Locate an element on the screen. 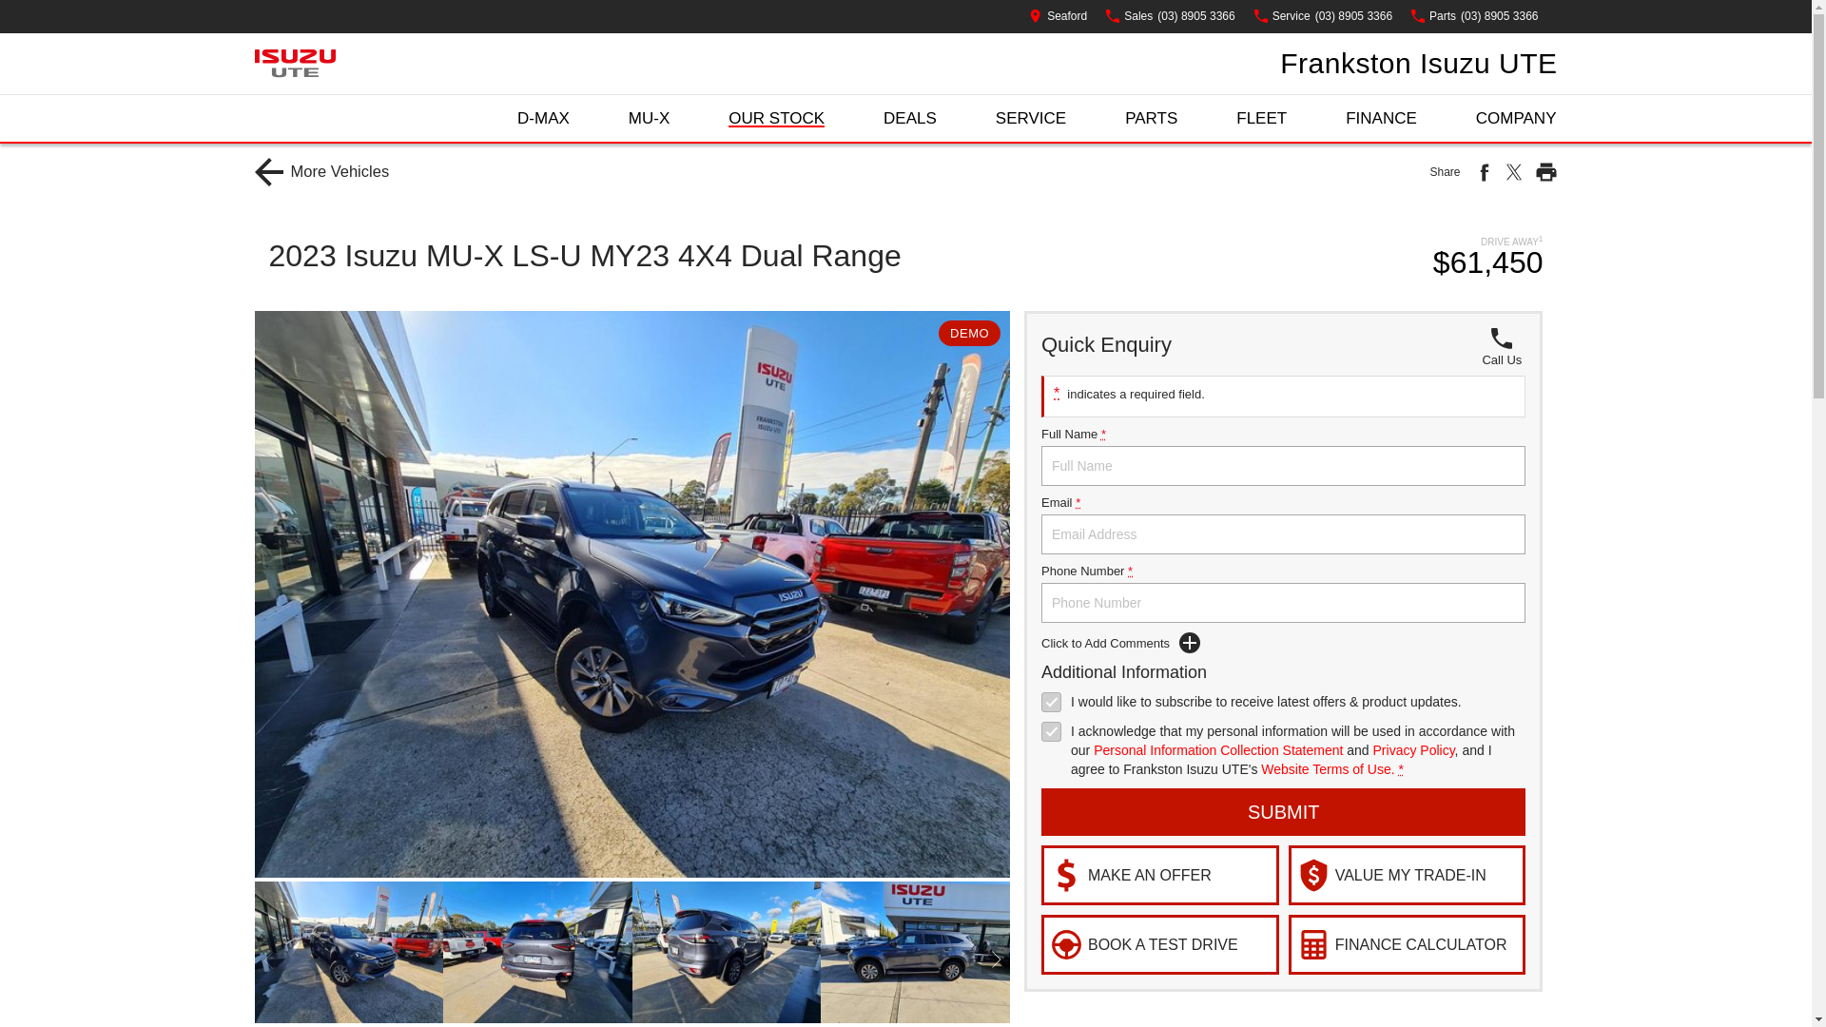 This screenshot has width=1826, height=1027. on is located at coordinates (1050, 731).